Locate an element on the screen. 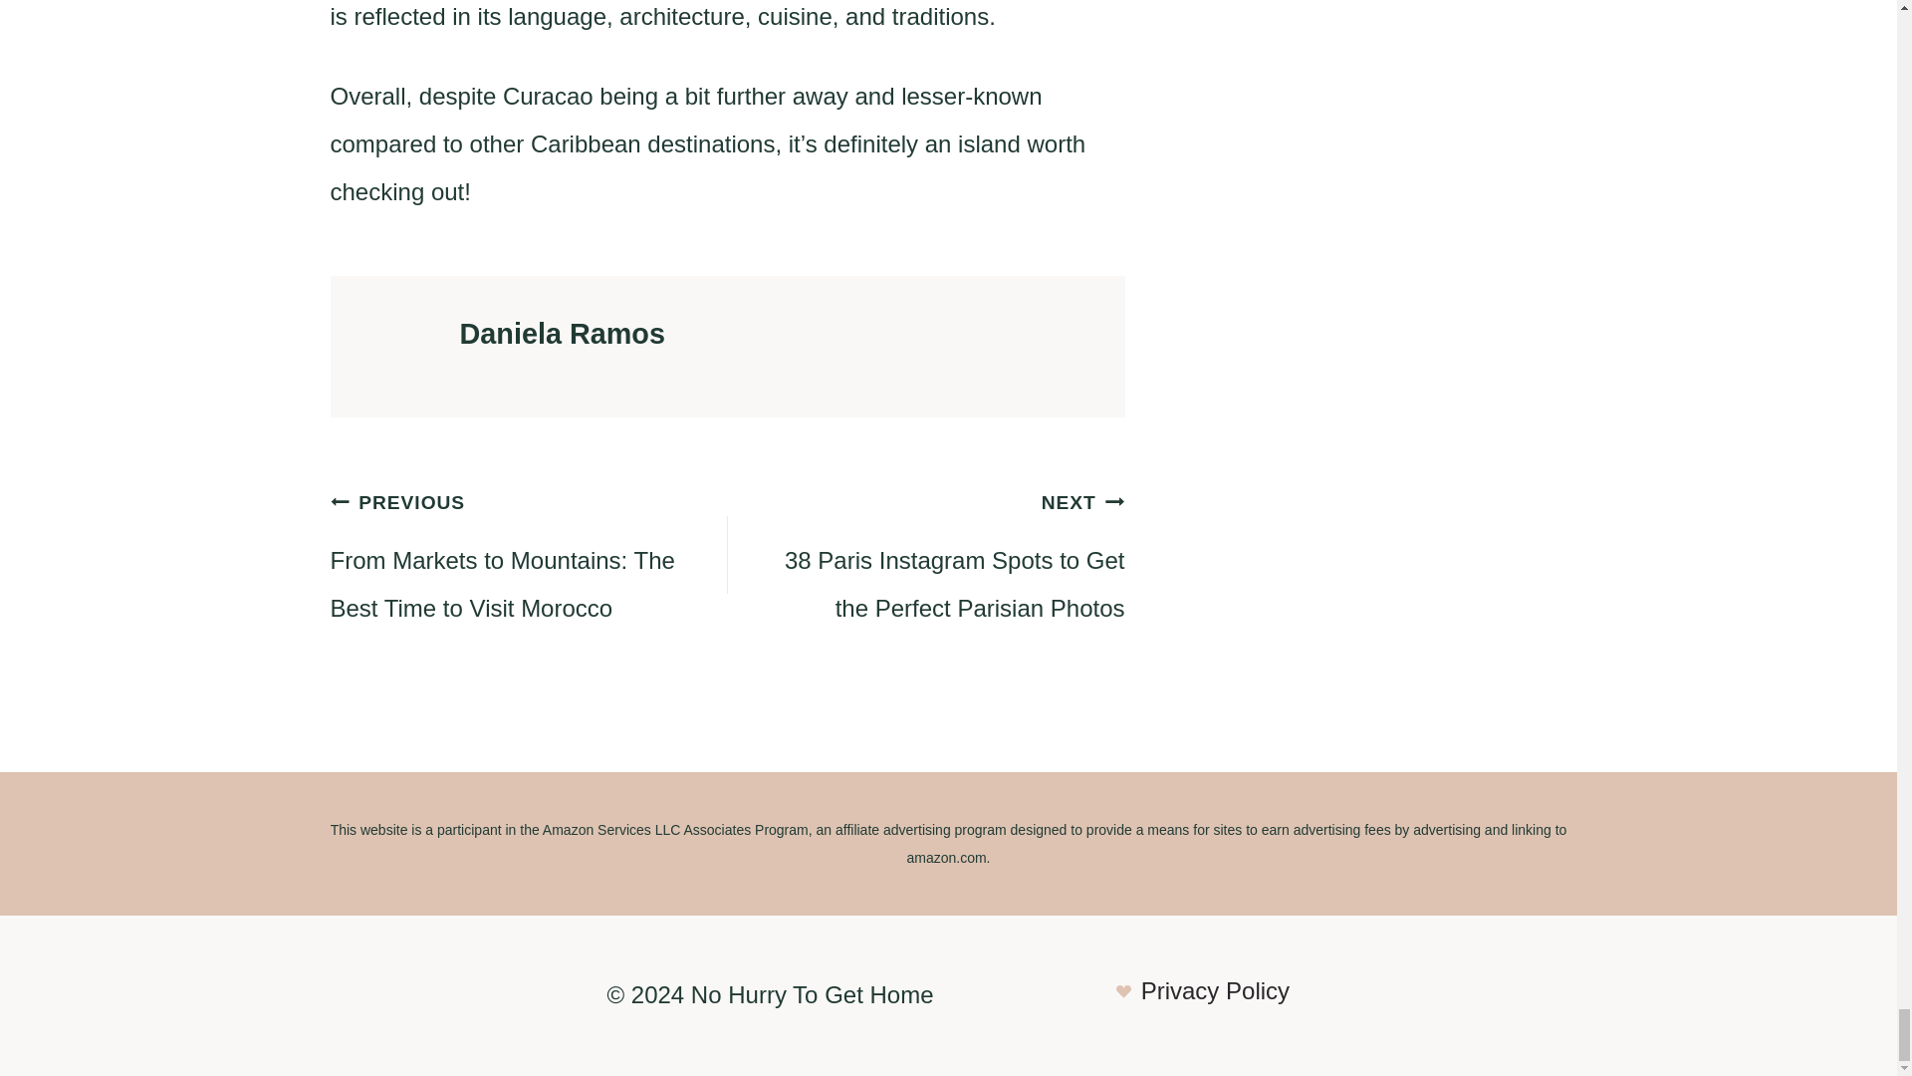 The image size is (1912, 1076). Posts by Daniela Ramos is located at coordinates (563, 333).